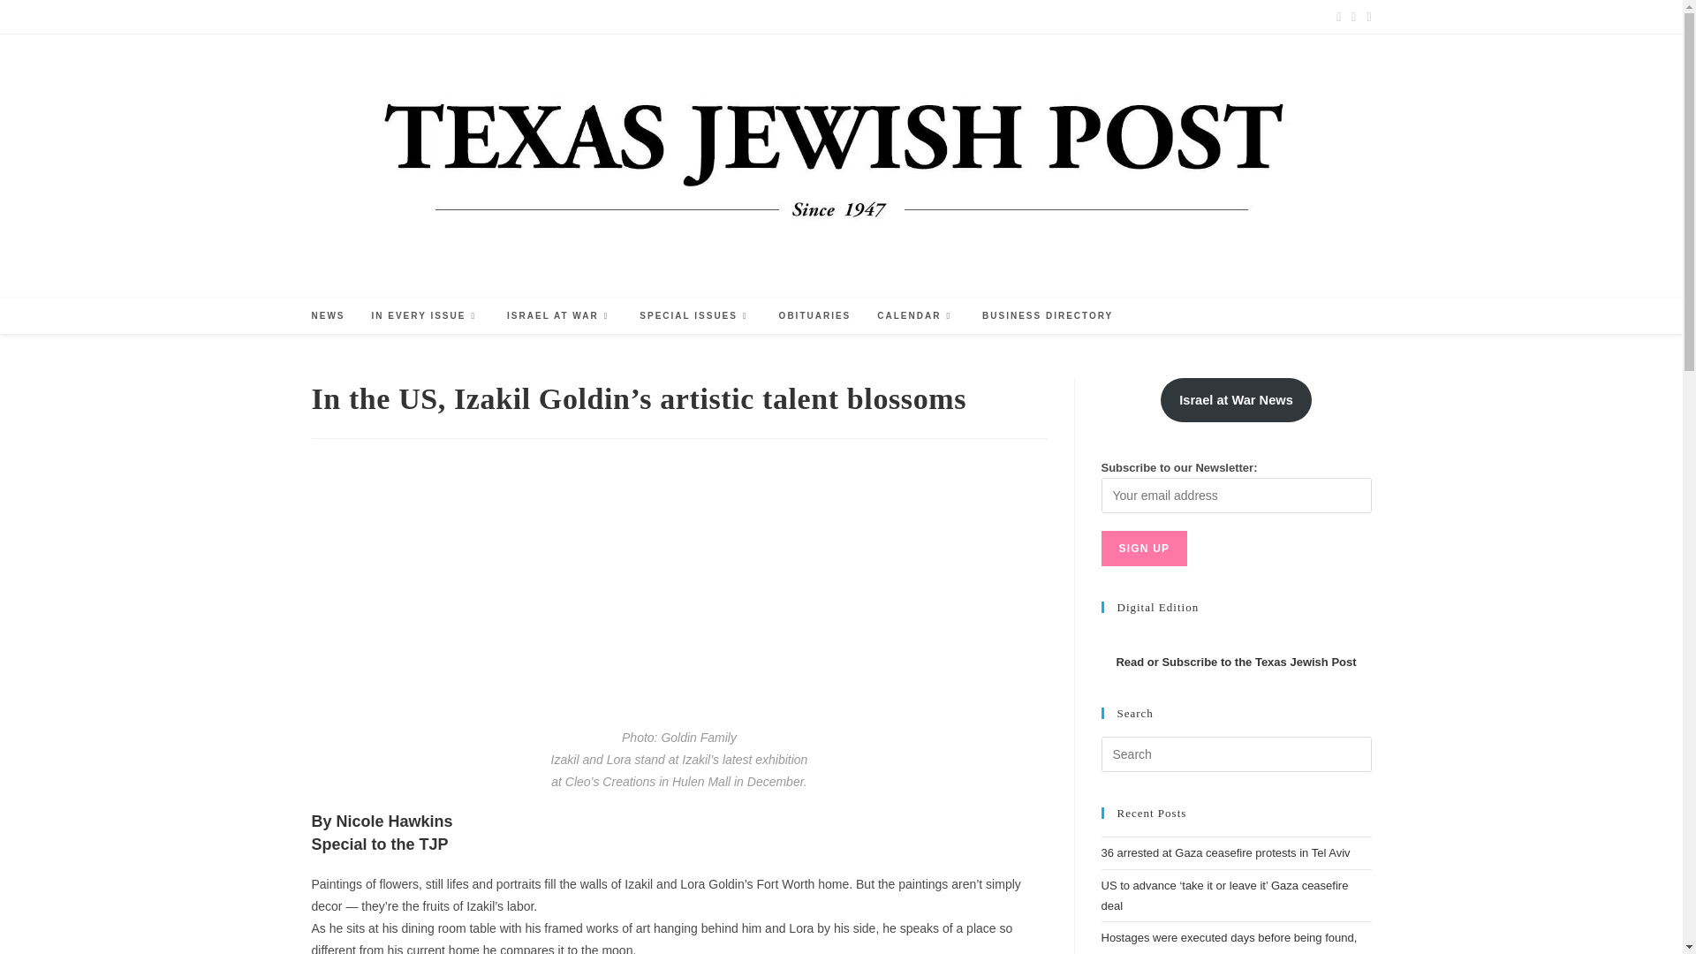 The image size is (1696, 954). Describe the element at coordinates (1235, 662) in the screenshot. I see `Read or Subscribe to the Texas Jewish Post e-Edition` at that location.